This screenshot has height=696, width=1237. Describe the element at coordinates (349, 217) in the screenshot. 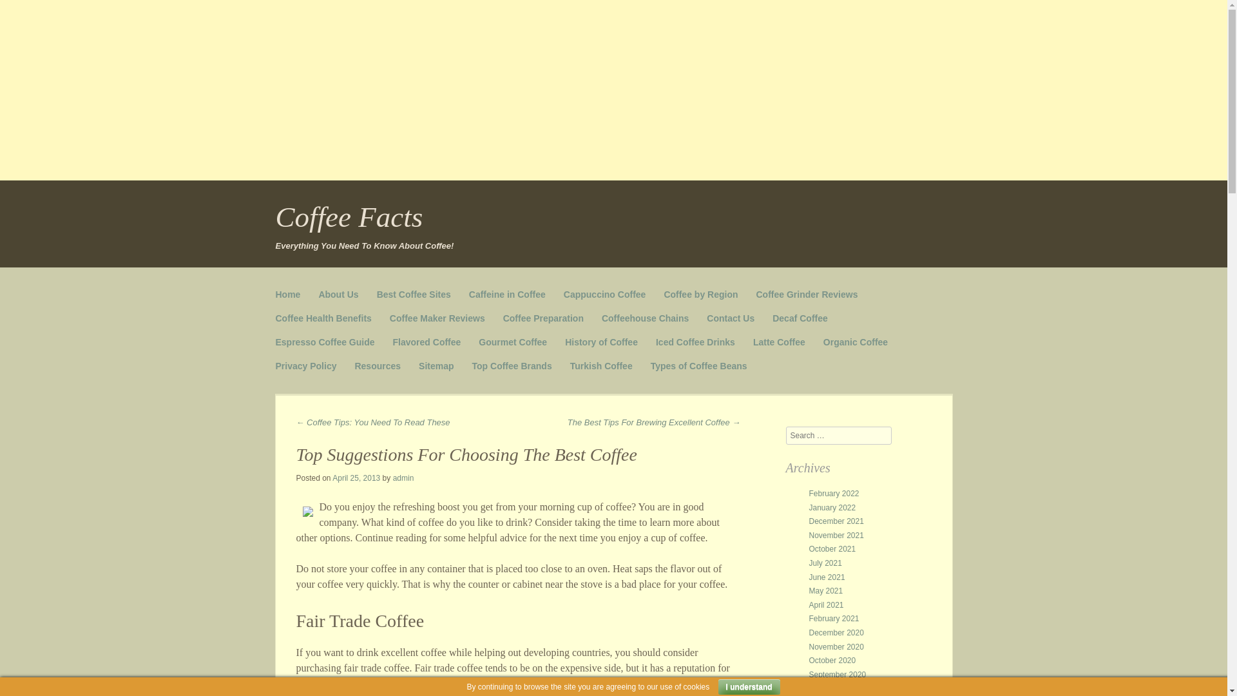

I see `Coffee Facts` at that location.